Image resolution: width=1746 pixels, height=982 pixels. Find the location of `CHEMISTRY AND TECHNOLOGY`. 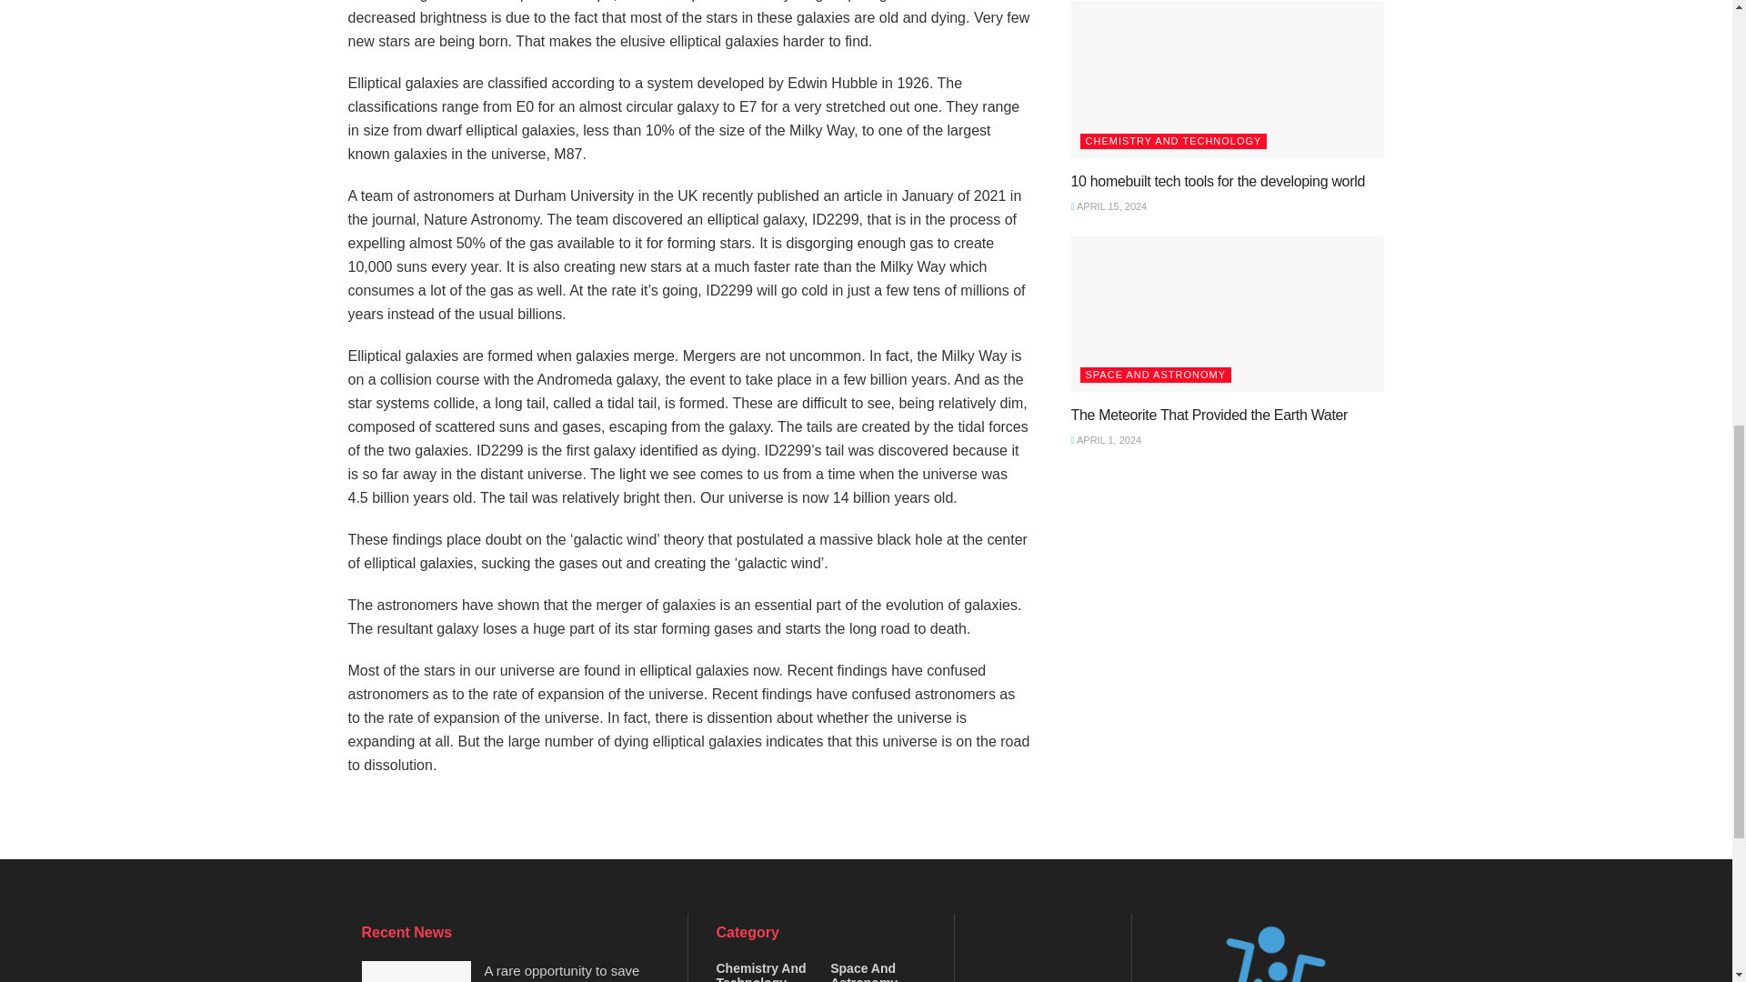

CHEMISTRY AND TECHNOLOGY is located at coordinates (1173, 141).